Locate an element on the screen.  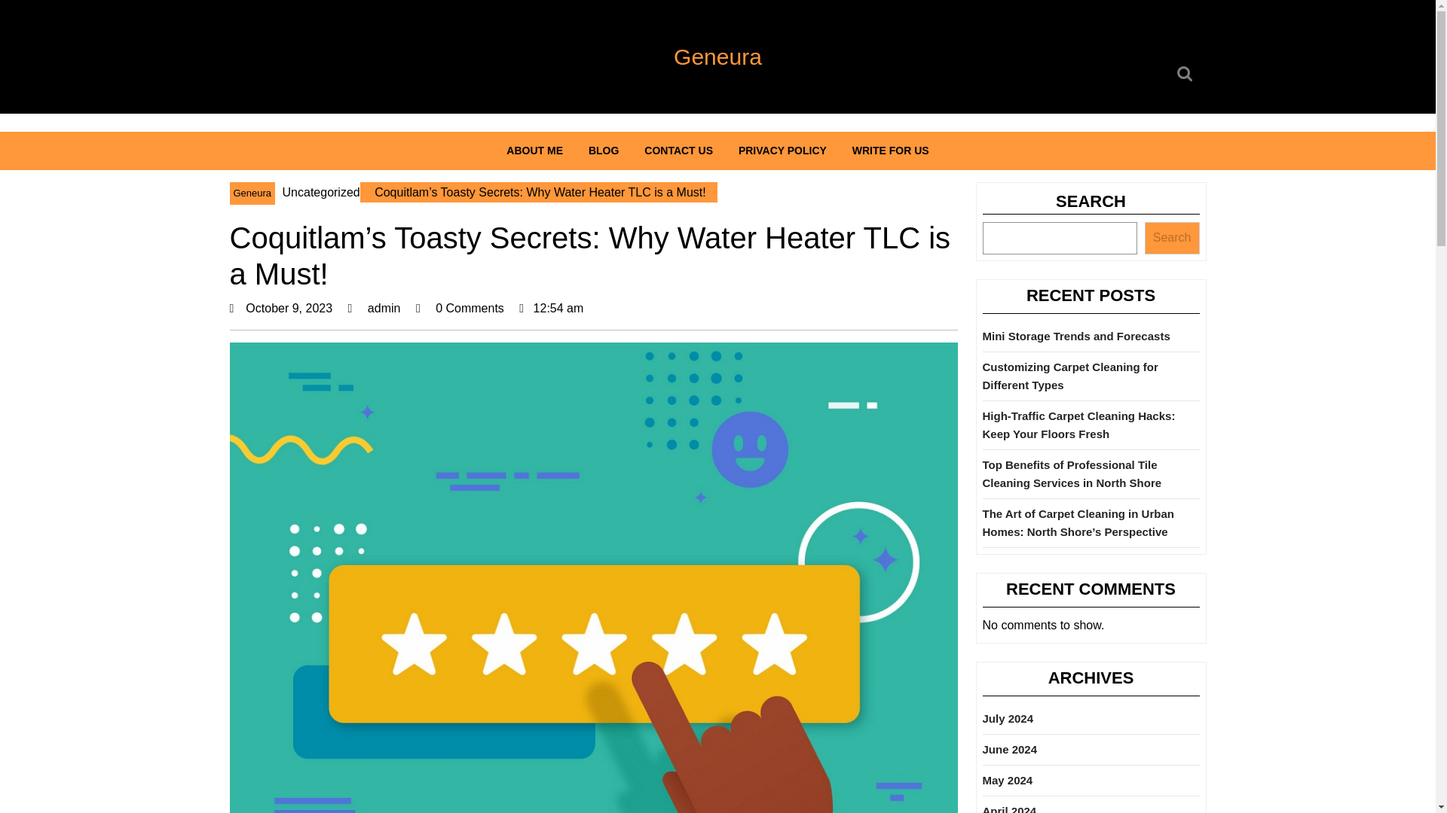
BLOG is located at coordinates (1070, 376).